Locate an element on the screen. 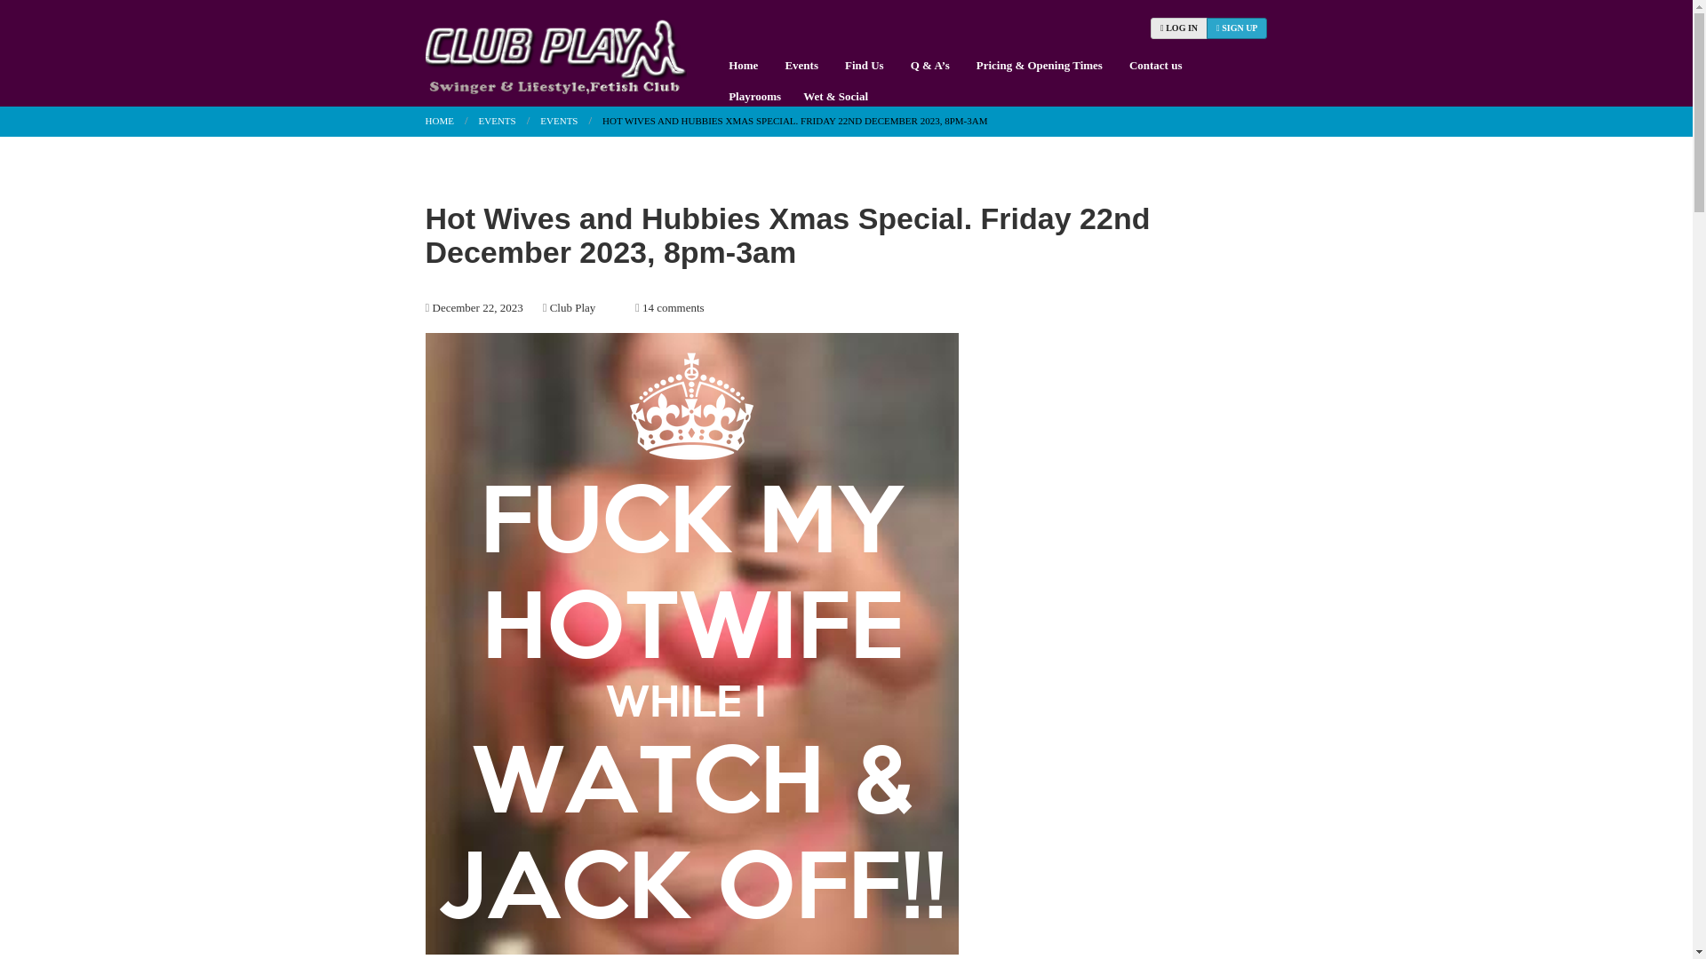  SIGN UP is located at coordinates (1237, 28).